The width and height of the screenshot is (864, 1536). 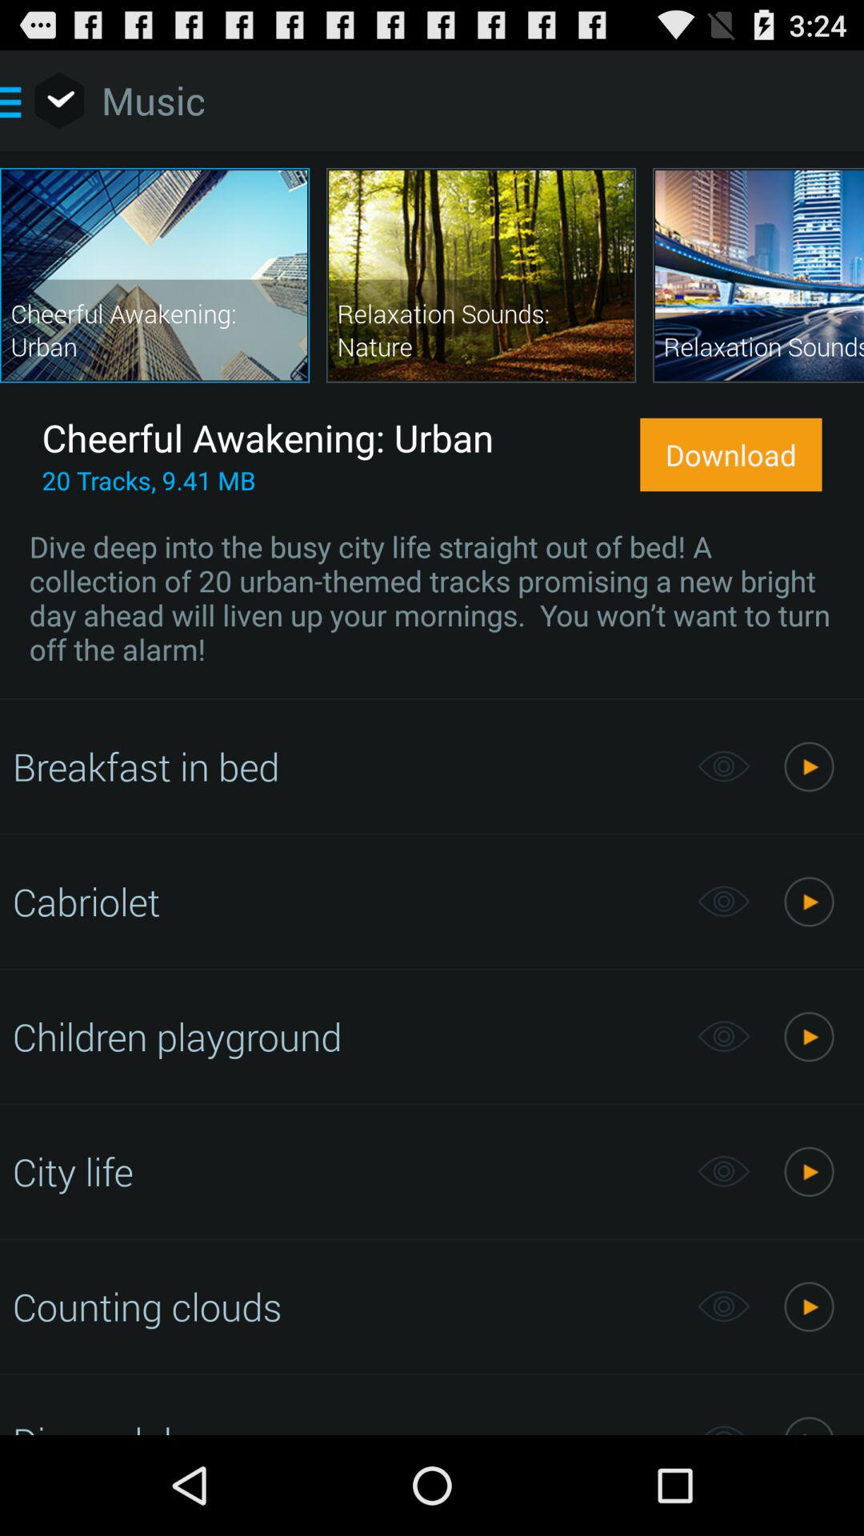 I want to click on scroll until the breakfast in bed, so click(x=346, y=766).